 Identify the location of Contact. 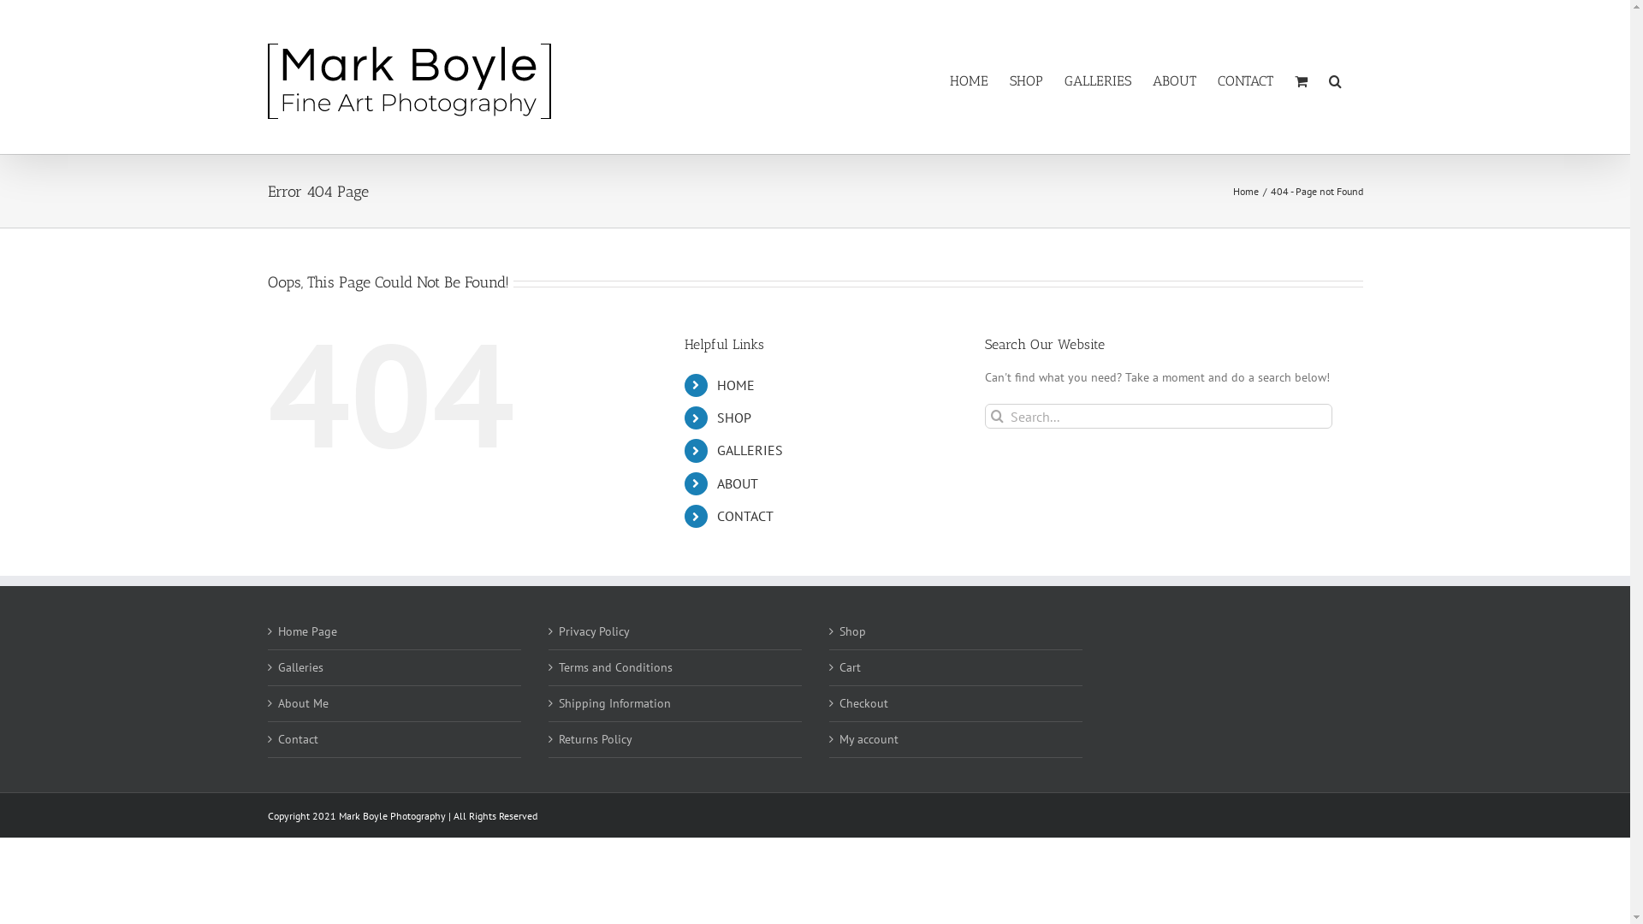
(394, 739).